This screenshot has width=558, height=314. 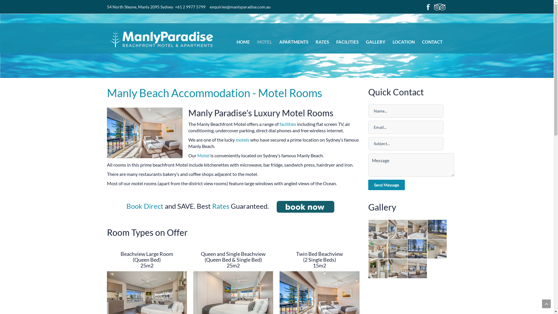 I want to click on +61 2 9977 5799, so click(x=190, y=7).